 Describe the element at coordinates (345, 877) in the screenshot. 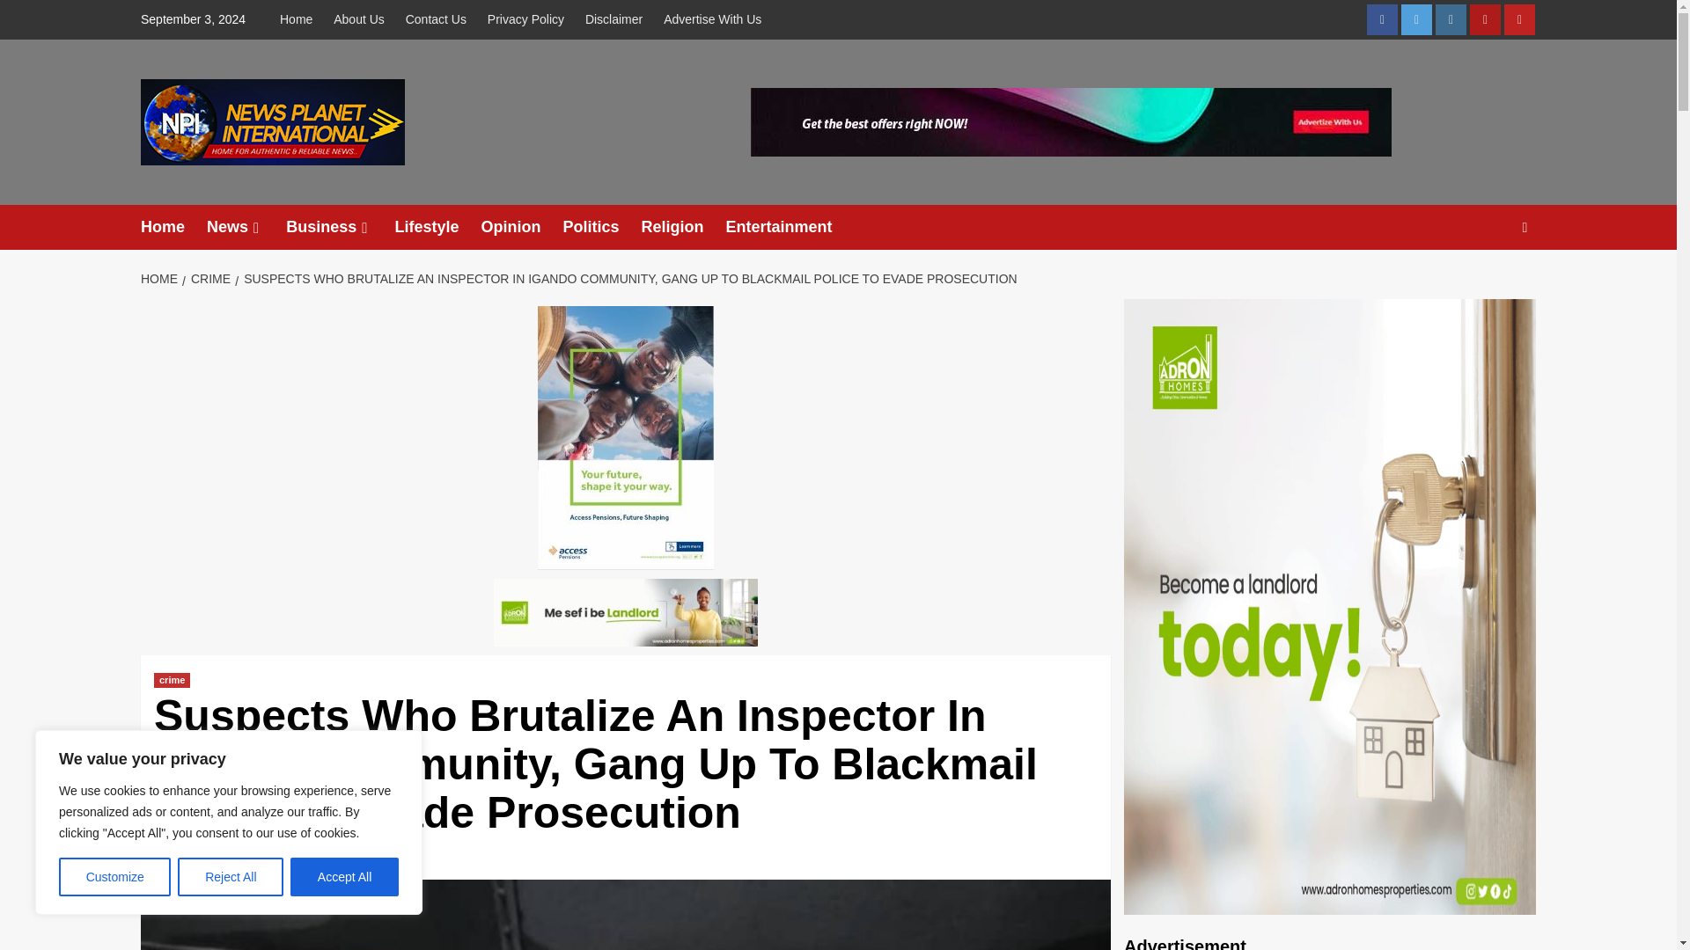

I see `Accept All` at that location.